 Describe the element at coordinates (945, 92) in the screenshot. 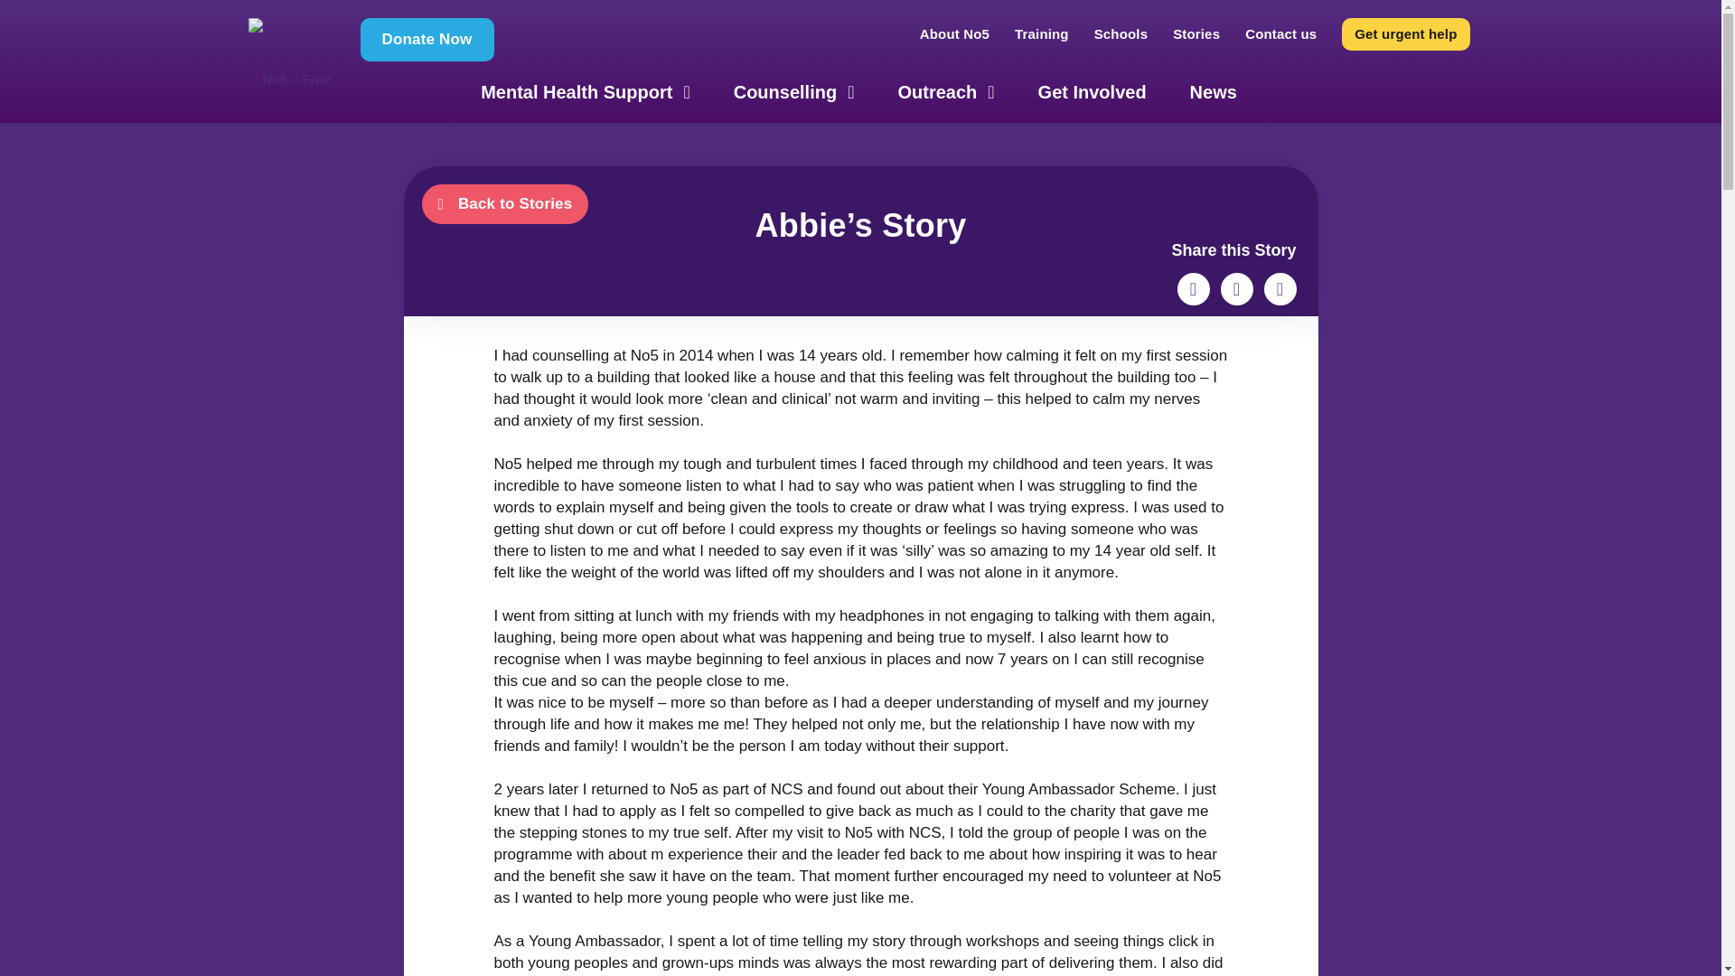

I see `Outreach` at that location.